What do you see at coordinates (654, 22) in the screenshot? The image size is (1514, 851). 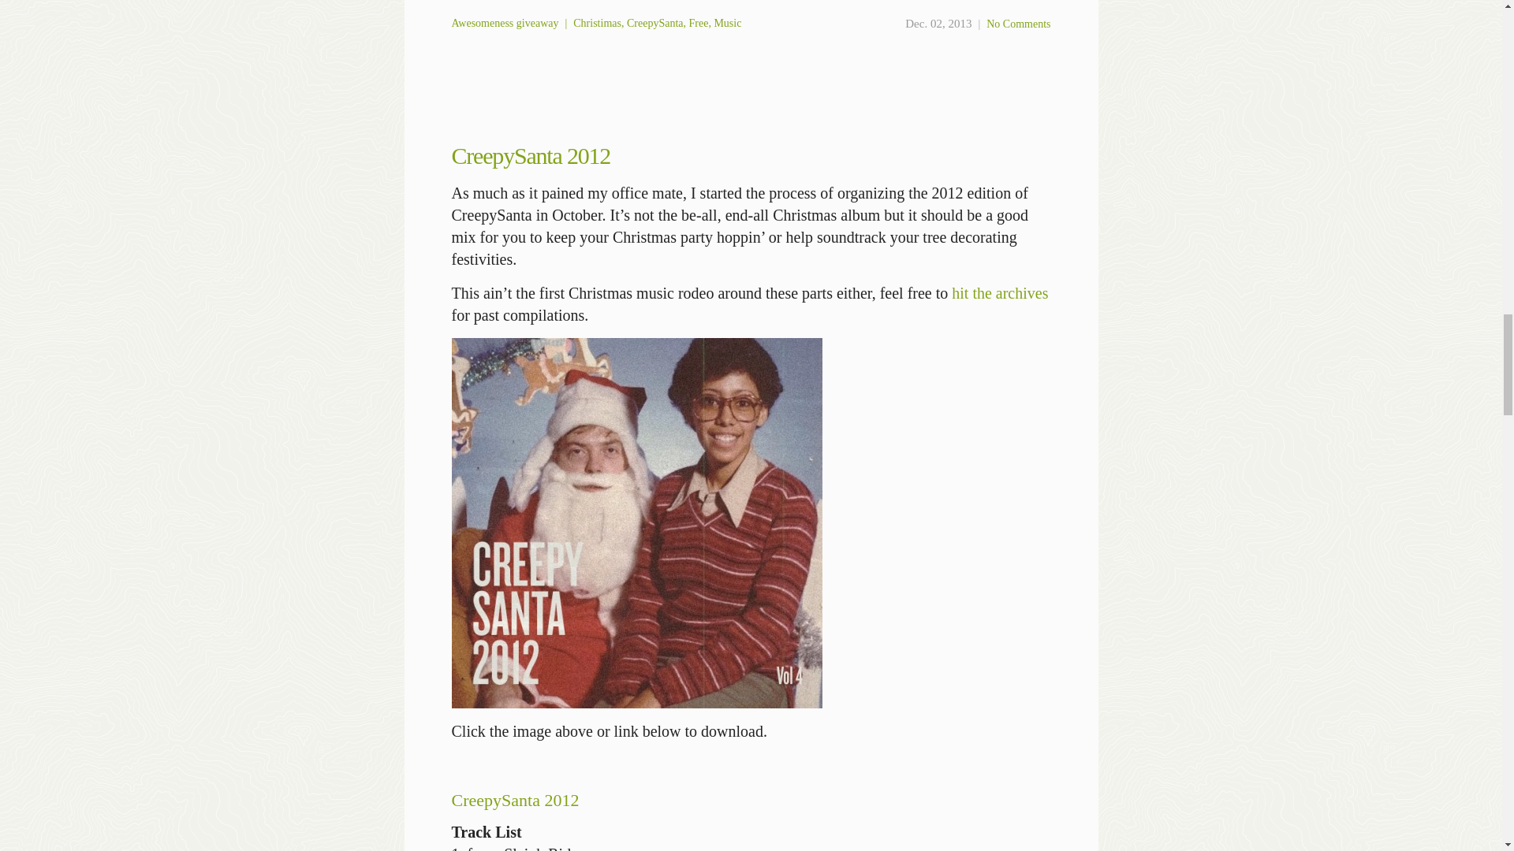 I see `CreepySanta` at bounding box center [654, 22].